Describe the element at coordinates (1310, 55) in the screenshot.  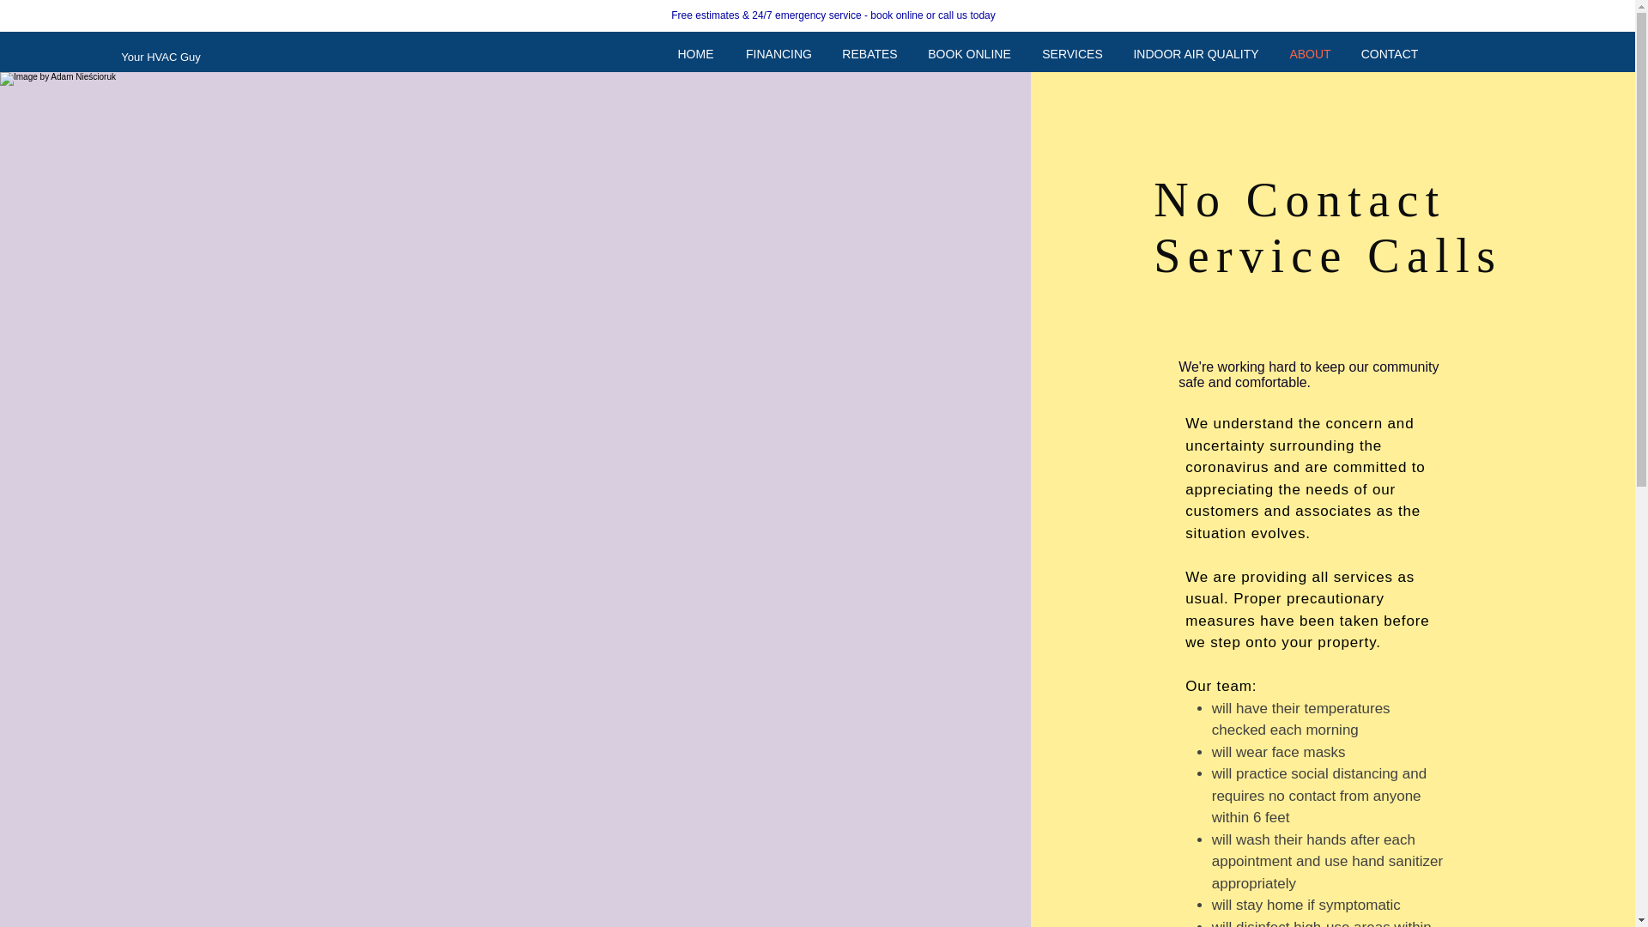
I see `ABOUT` at that location.